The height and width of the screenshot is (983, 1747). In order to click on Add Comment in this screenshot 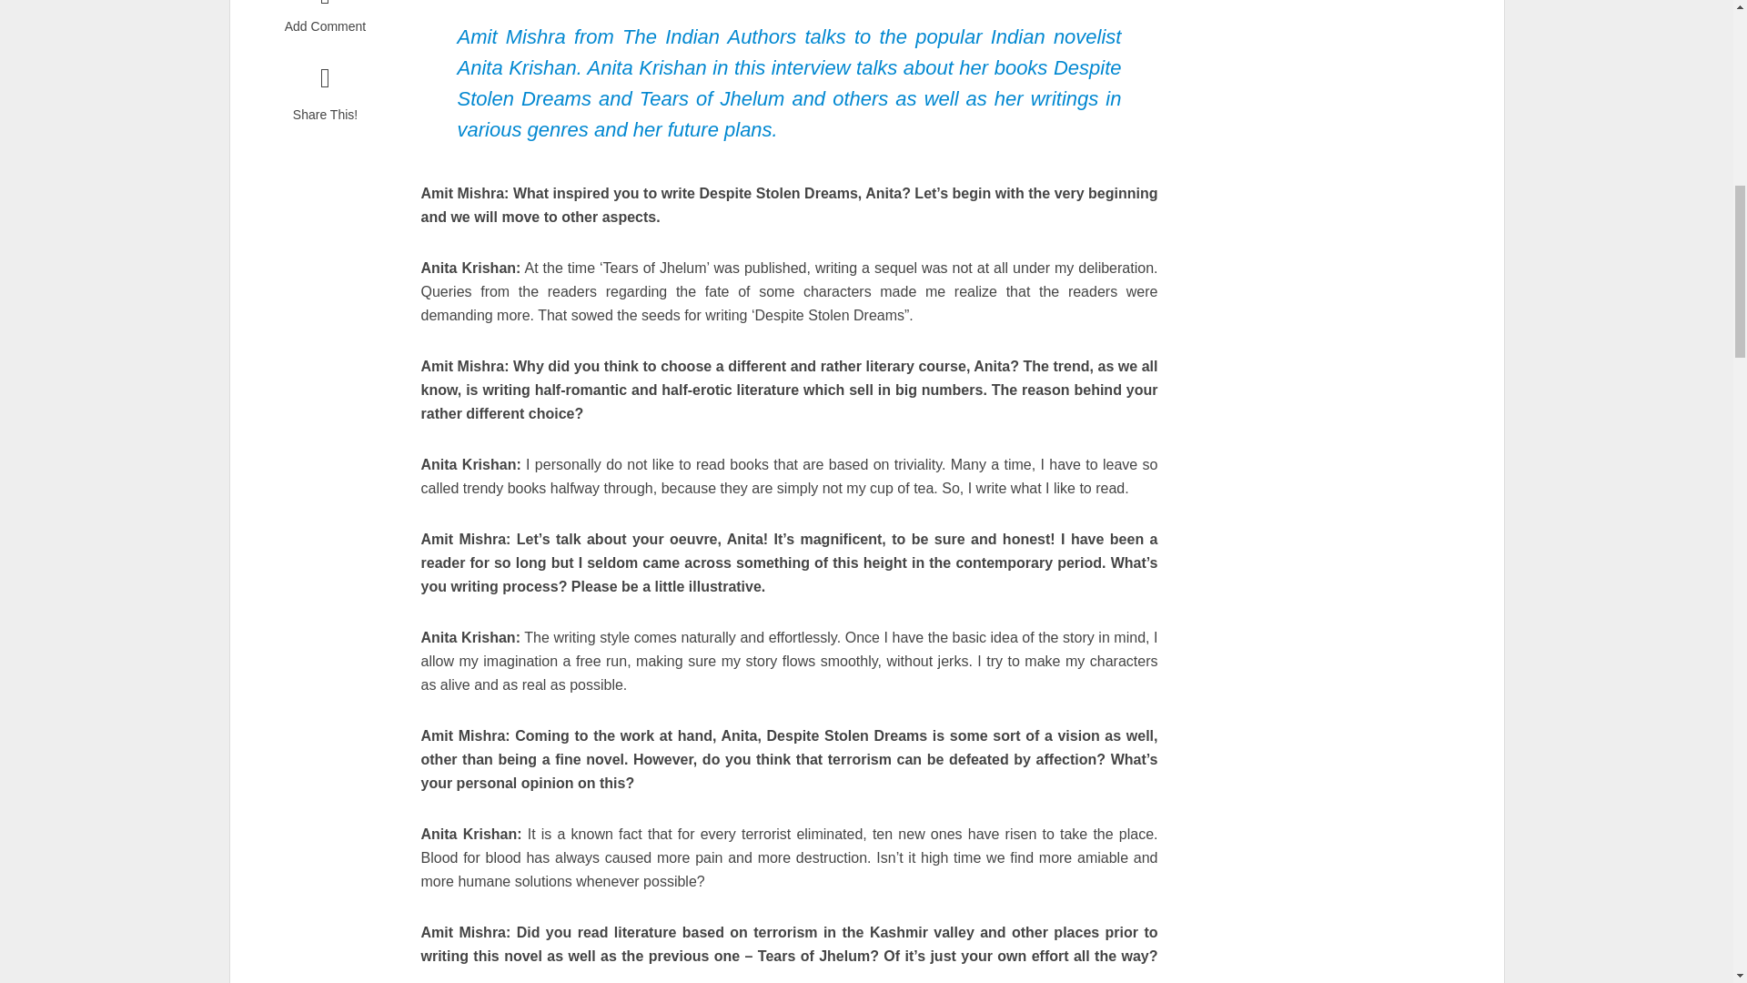, I will do `click(324, 18)`.